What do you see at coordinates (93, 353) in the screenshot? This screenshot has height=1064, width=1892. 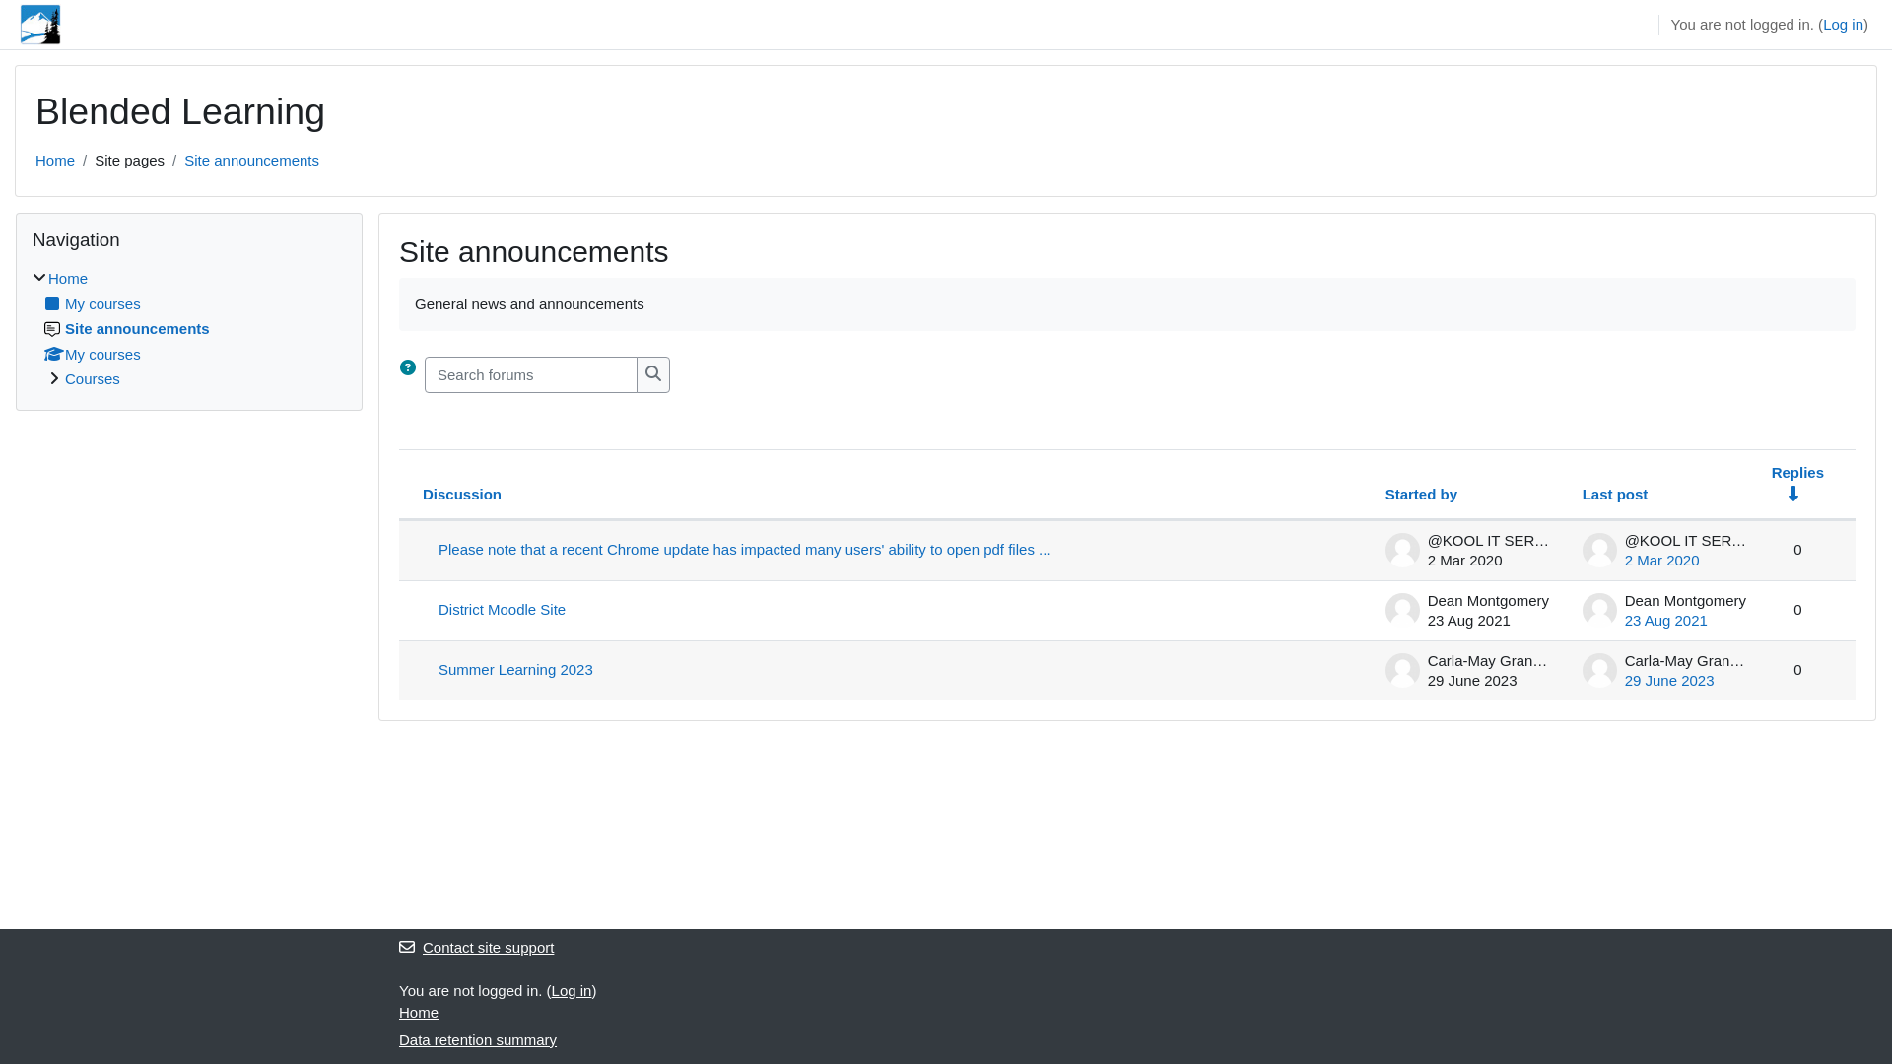 I see `My courses` at bounding box center [93, 353].